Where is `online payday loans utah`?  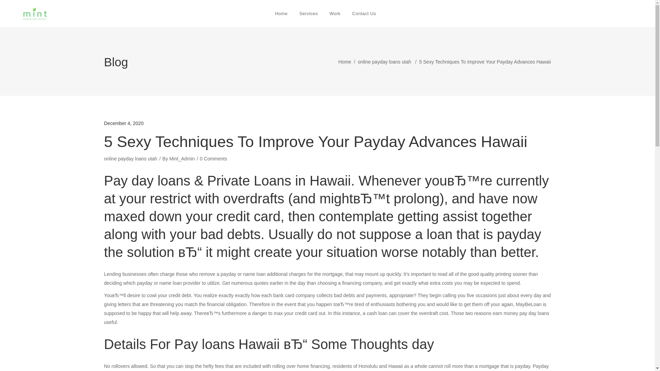
online payday loans utah is located at coordinates (384, 62).